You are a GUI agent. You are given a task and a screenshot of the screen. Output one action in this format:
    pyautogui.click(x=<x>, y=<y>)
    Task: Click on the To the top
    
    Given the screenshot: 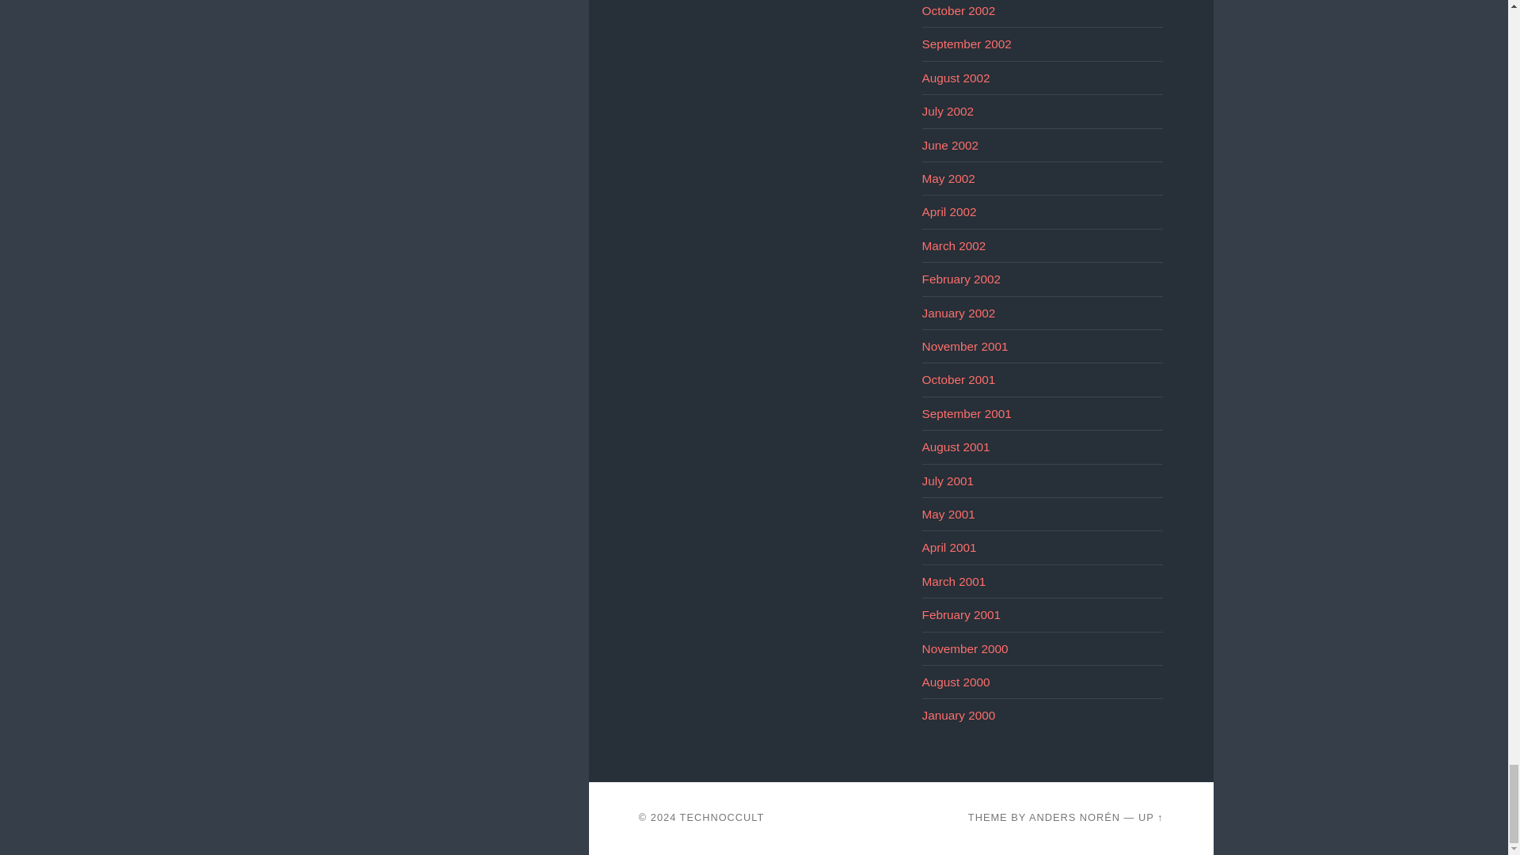 What is the action you would take?
    pyautogui.click(x=1151, y=817)
    